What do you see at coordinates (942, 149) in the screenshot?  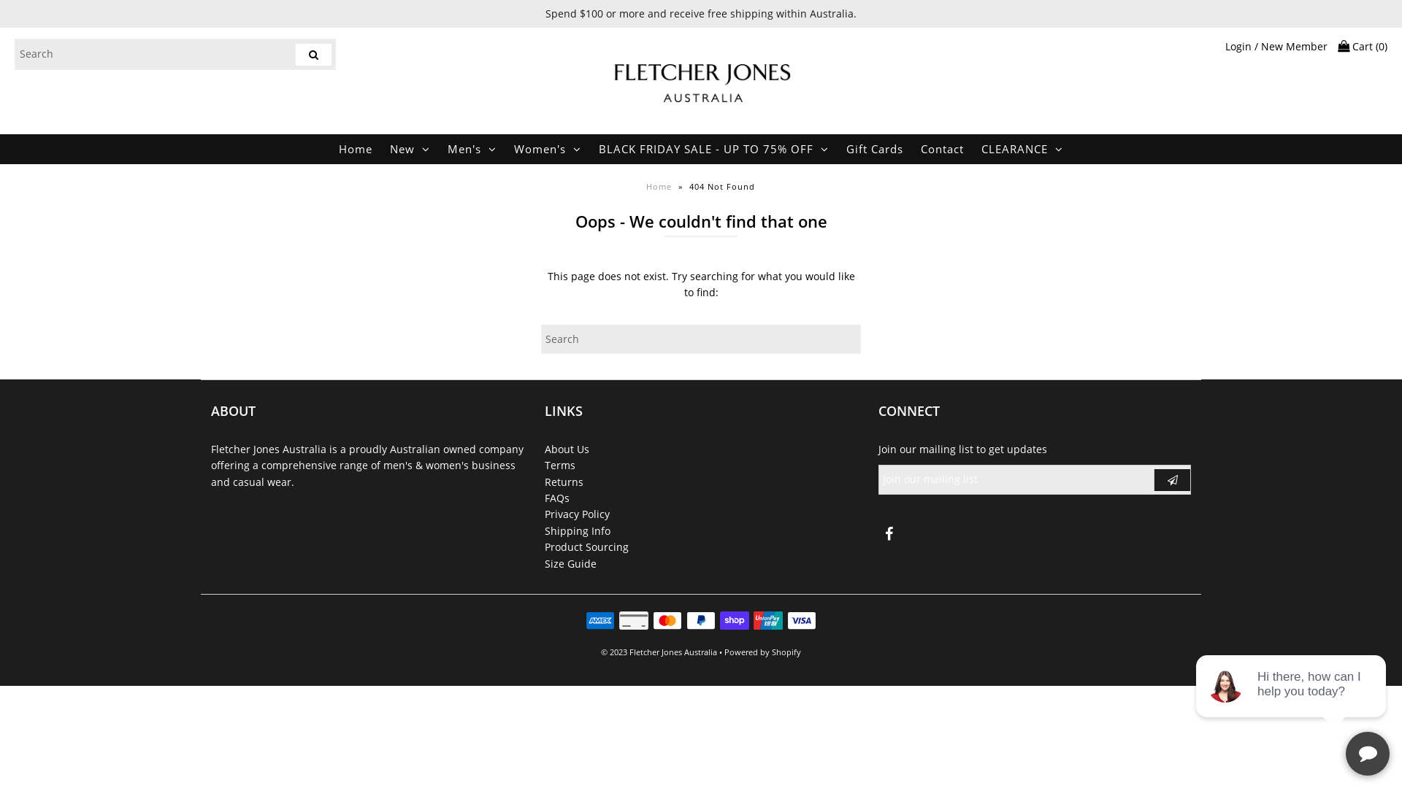 I see `Contact` at bounding box center [942, 149].